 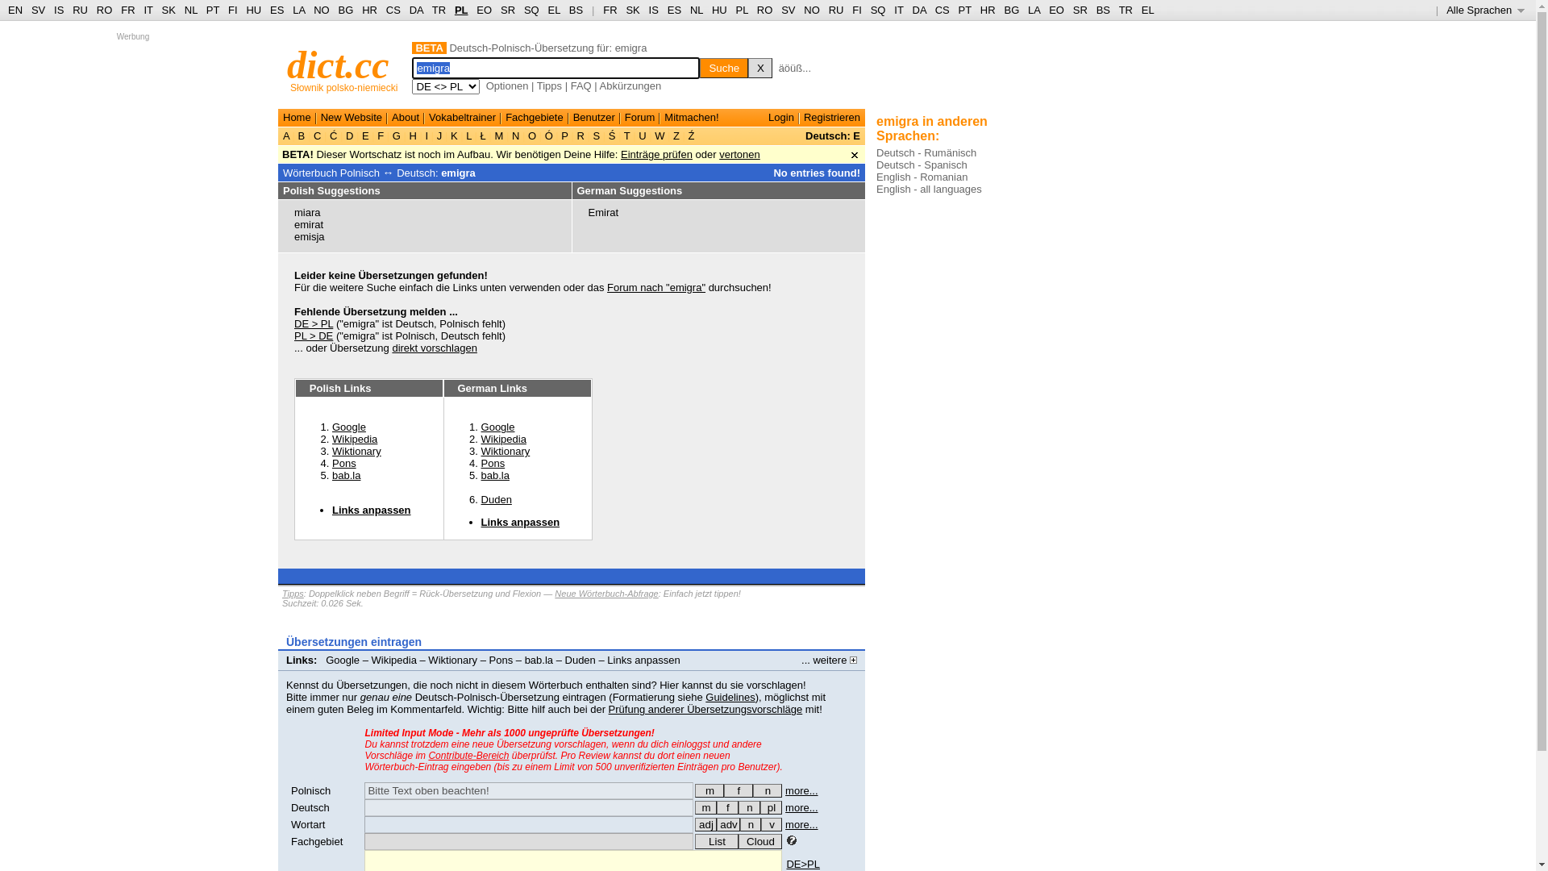 I want to click on W, so click(x=660, y=135).